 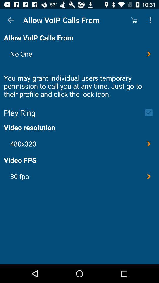 What do you see at coordinates (151, 113) in the screenshot?
I see `check play ring` at bounding box center [151, 113].